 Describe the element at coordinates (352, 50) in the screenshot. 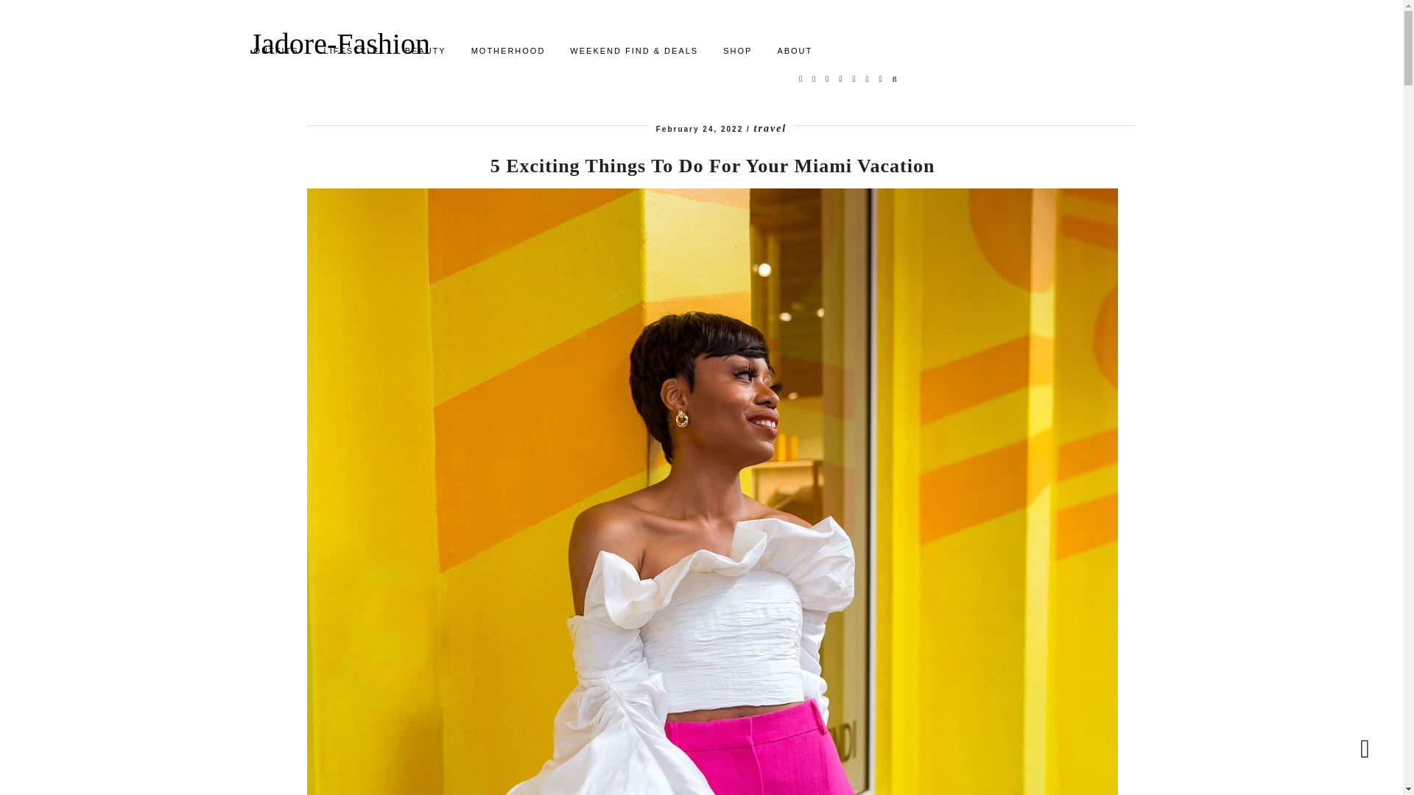

I see `LIFESTYLE` at that location.